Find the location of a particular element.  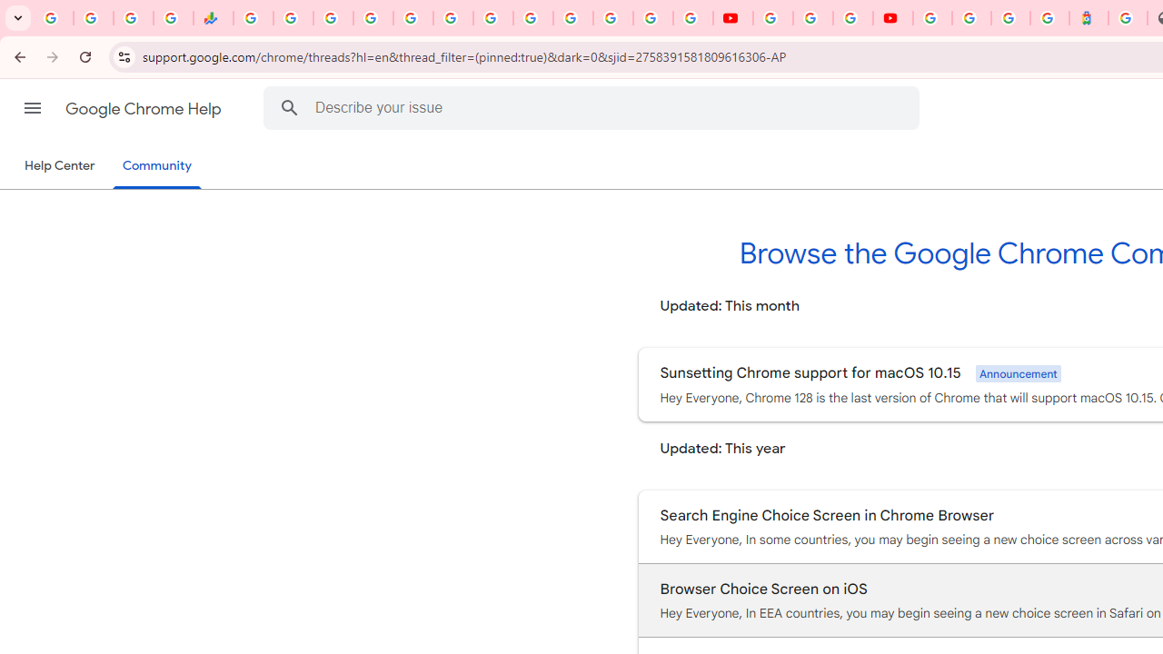

Community is located at coordinates (156, 167).